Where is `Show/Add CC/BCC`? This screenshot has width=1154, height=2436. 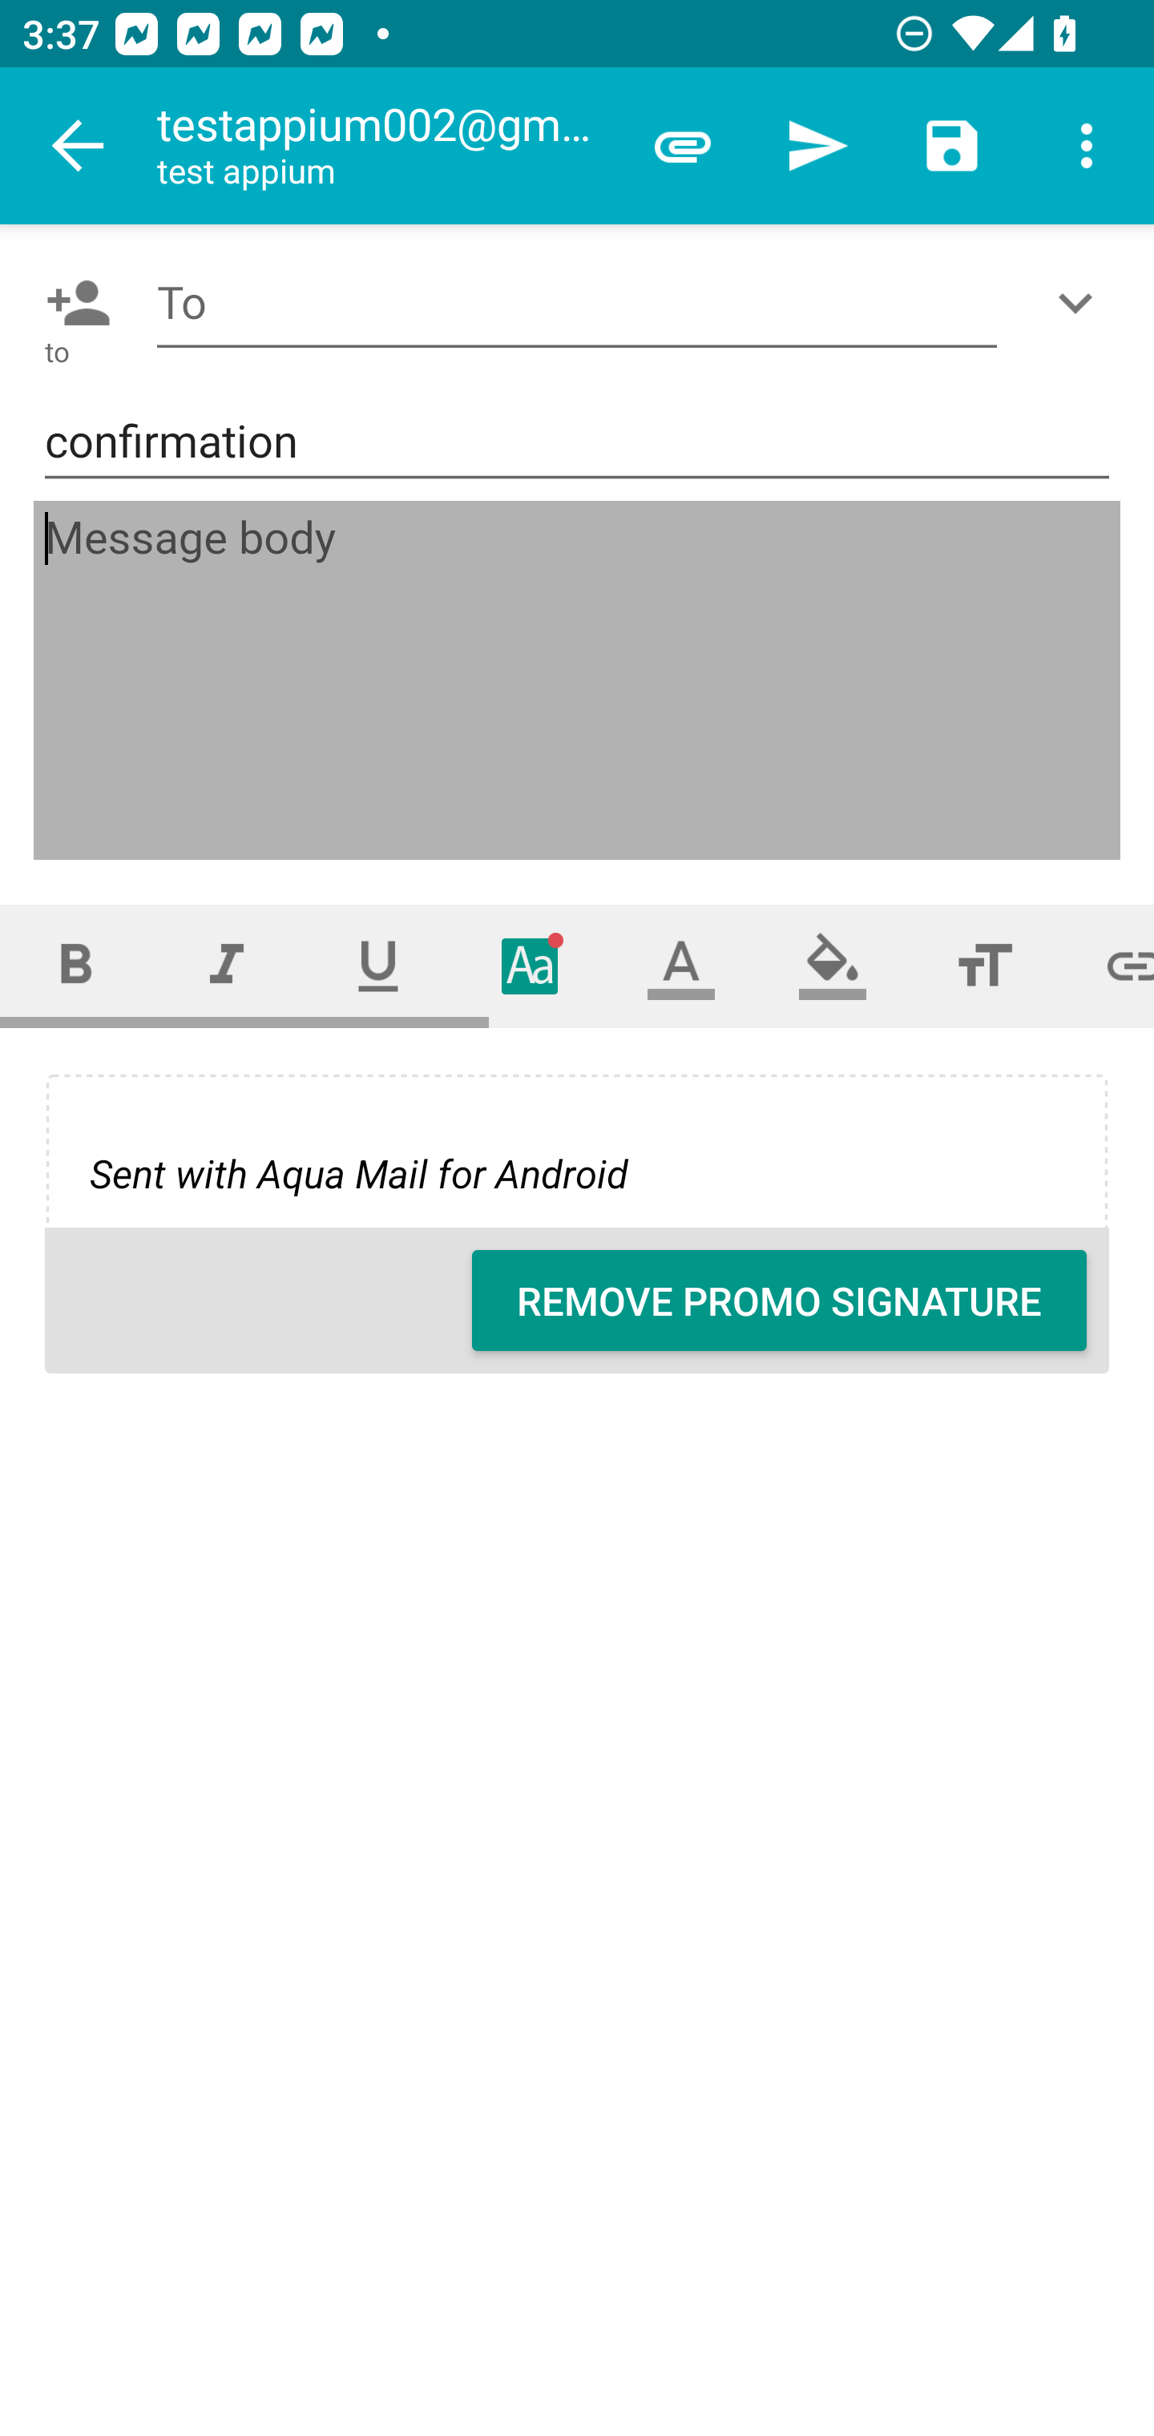
Show/Add CC/BCC is located at coordinates (1081, 303).